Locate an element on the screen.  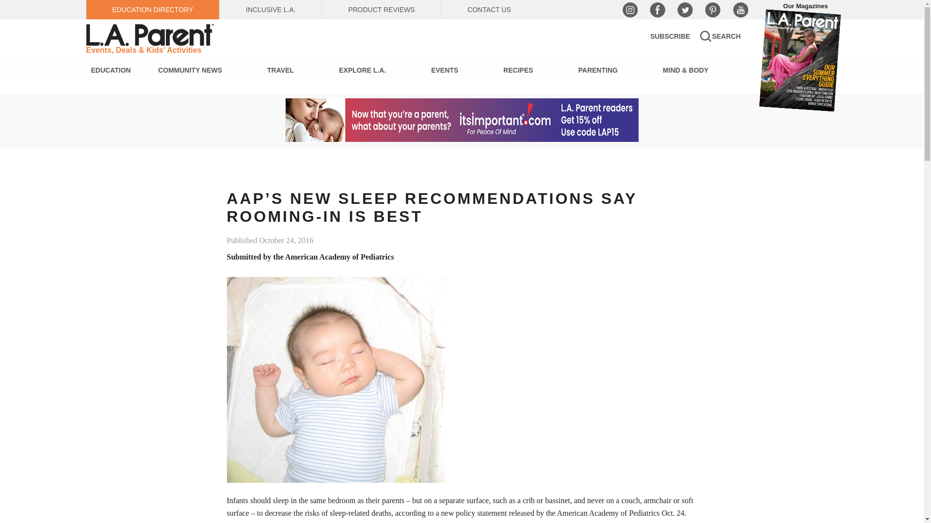
Pinterest is located at coordinates (713, 10).